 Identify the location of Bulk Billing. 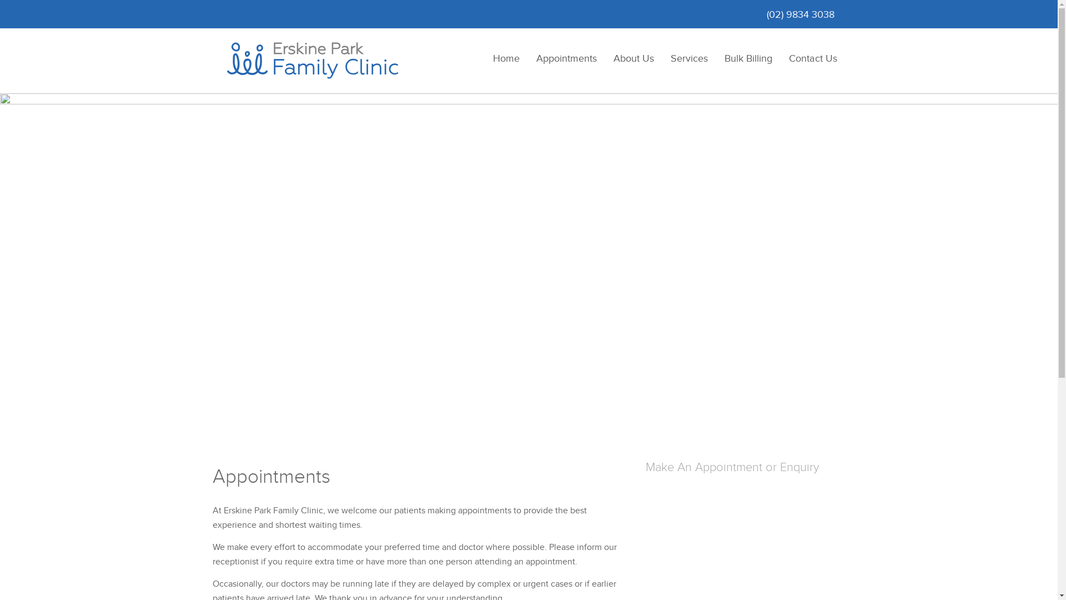
(748, 59).